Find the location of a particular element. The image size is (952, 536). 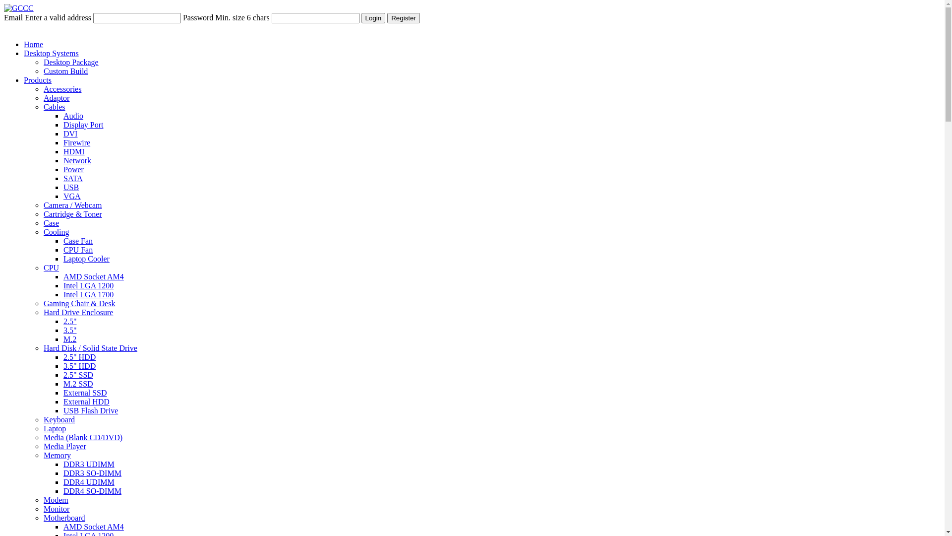

DDR4 SO-DIMM is located at coordinates (92, 491).